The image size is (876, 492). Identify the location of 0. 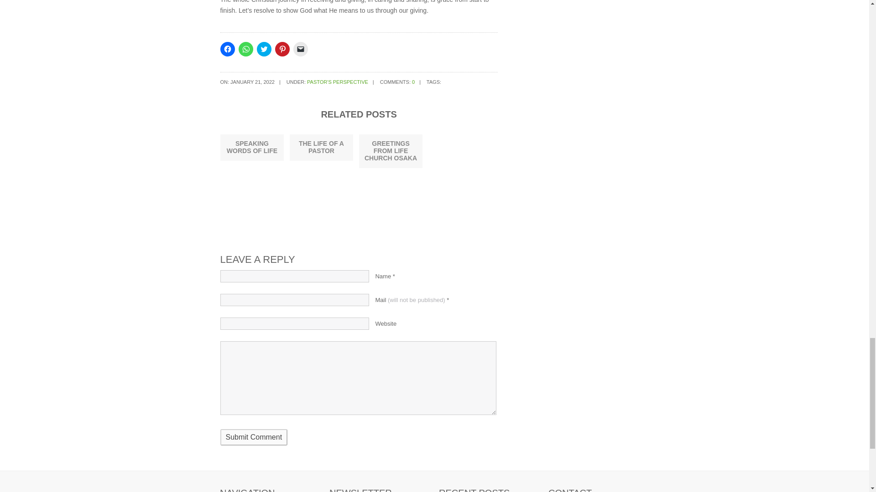
(413, 82).